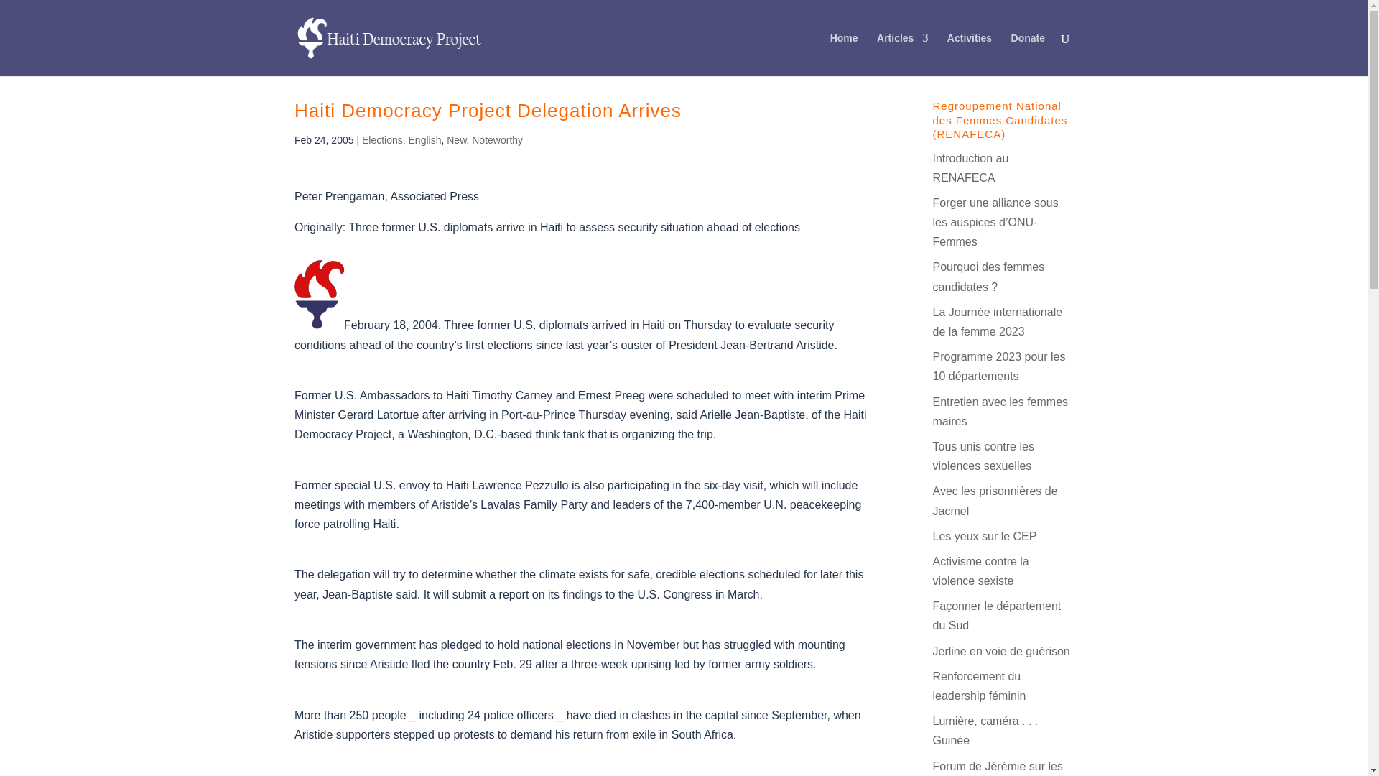 Image resolution: width=1379 pixels, height=776 pixels. Describe the element at coordinates (985, 730) in the screenshot. I see `Lights, Camera . . . Guinea` at that location.